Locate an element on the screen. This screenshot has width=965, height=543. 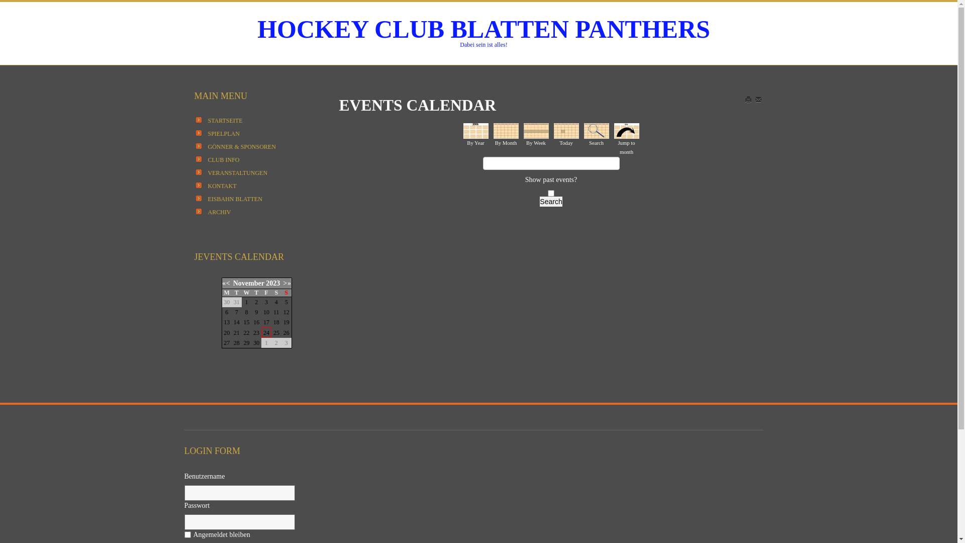
2 is located at coordinates (256, 302).